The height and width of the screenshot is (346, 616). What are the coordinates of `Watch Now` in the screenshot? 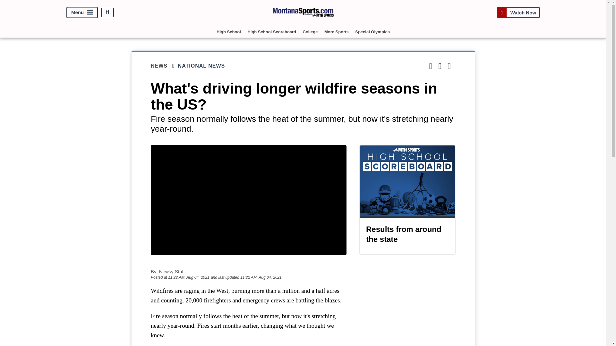 It's located at (518, 12).